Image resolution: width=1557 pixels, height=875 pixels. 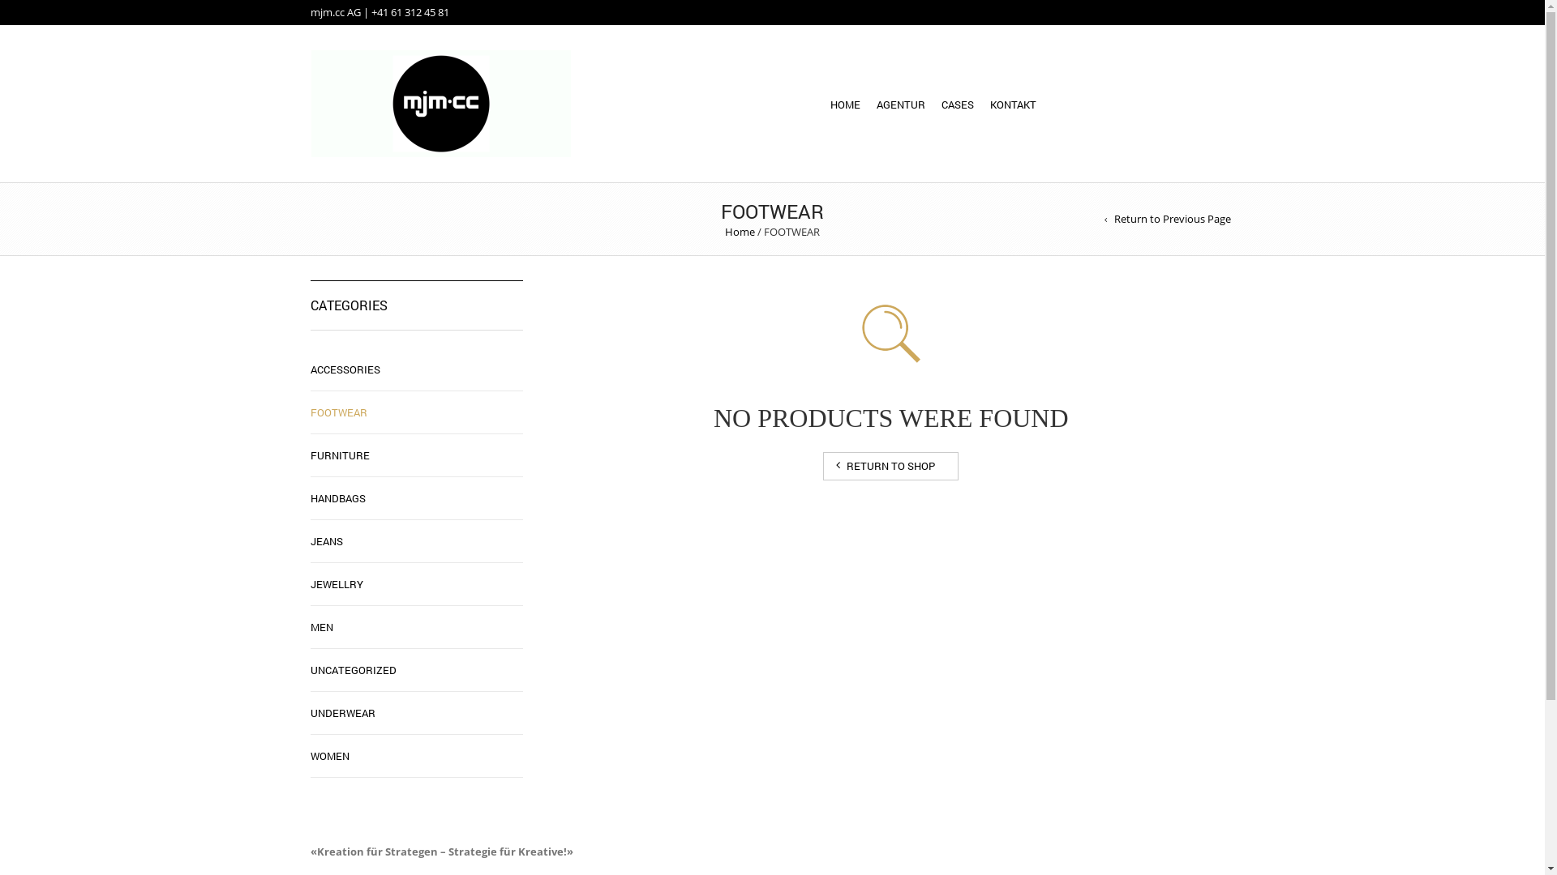 What do you see at coordinates (337, 498) in the screenshot?
I see `HANDBAGS` at bounding box center [337, 498].